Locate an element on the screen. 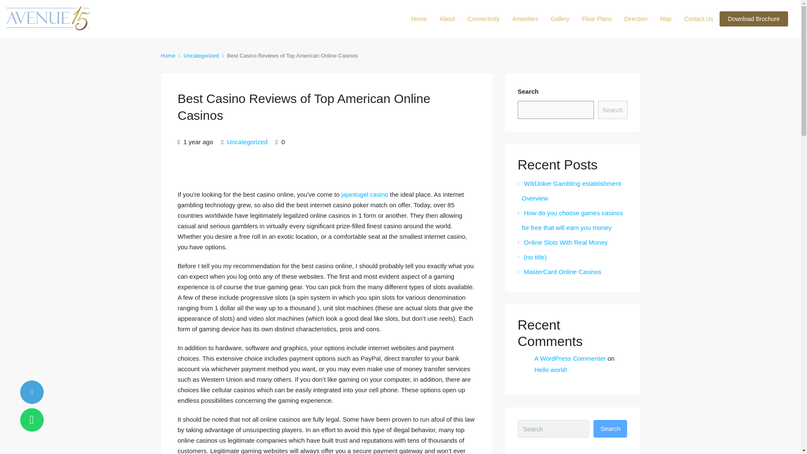 The width and height of the screenshot is (807, 454). Download Brochure is located at coordinates (754, 18).